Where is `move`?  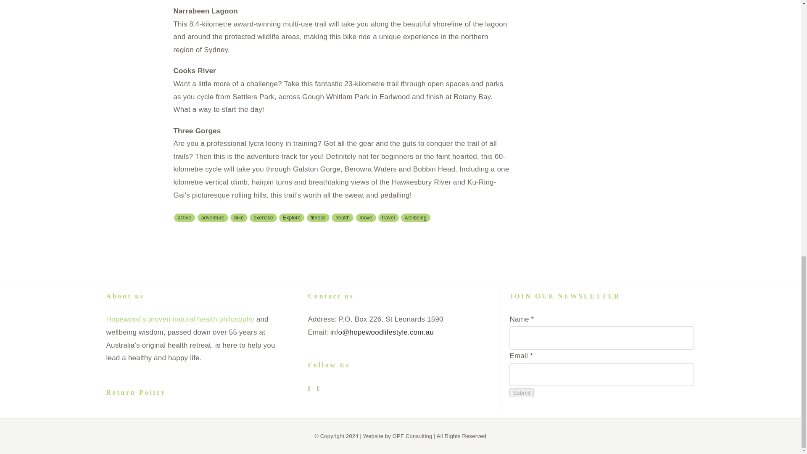
move is located at coordinates (366, 218).